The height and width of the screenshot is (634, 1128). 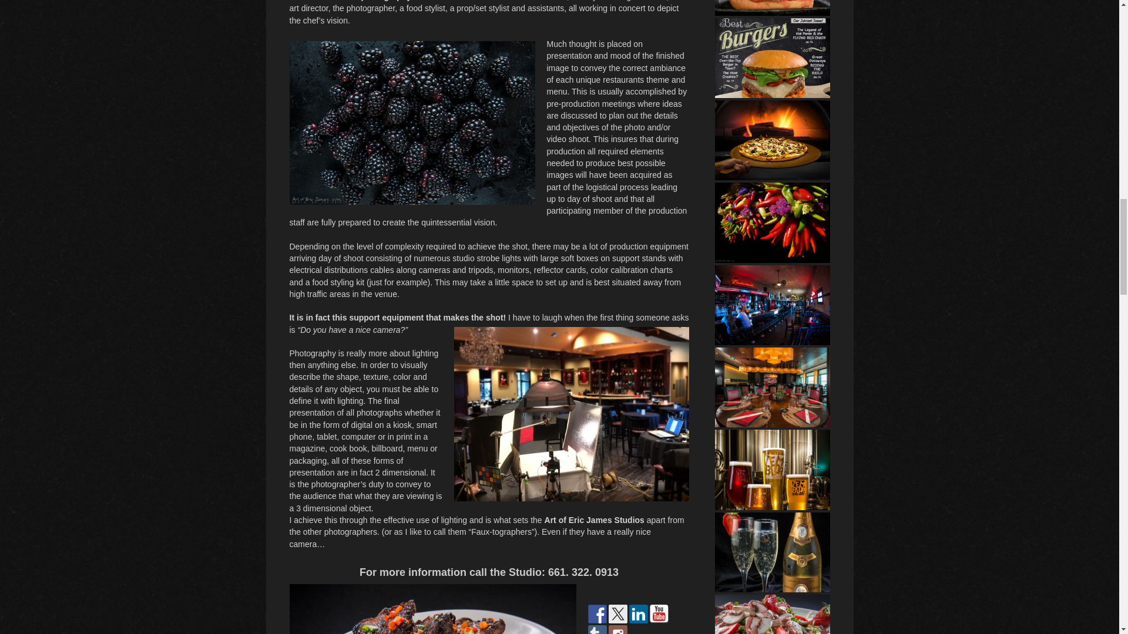 What do you see at coordinates (618, 614) in the screenshot?
I see `Twitter` at bounding box center [618, 614].